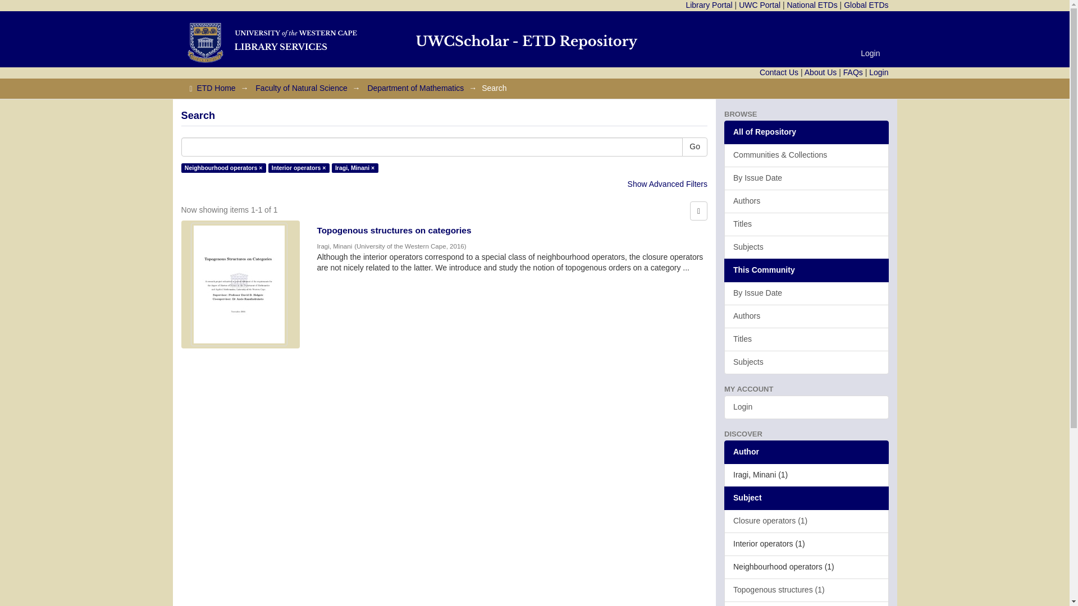 This screenshot has width=1078, height=606. What do you see at coordinates (301, 88) in the screenshot?
I see `Faculty of Natural Science` at bounding box center [301, 88].